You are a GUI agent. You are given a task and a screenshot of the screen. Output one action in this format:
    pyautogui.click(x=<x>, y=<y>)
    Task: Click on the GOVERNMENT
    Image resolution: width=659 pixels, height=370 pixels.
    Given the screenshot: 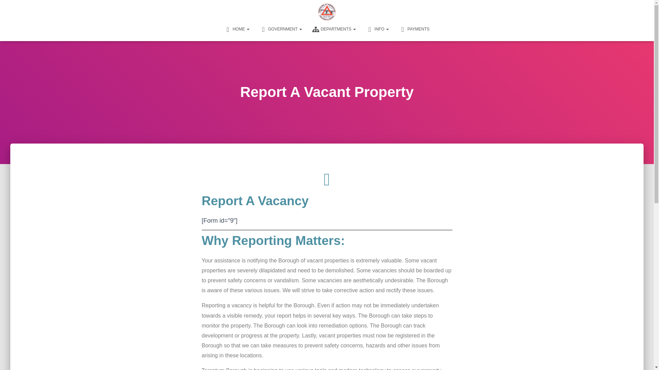 What is the action you would take?
    pyautogui.click(x=281, y=29)
    